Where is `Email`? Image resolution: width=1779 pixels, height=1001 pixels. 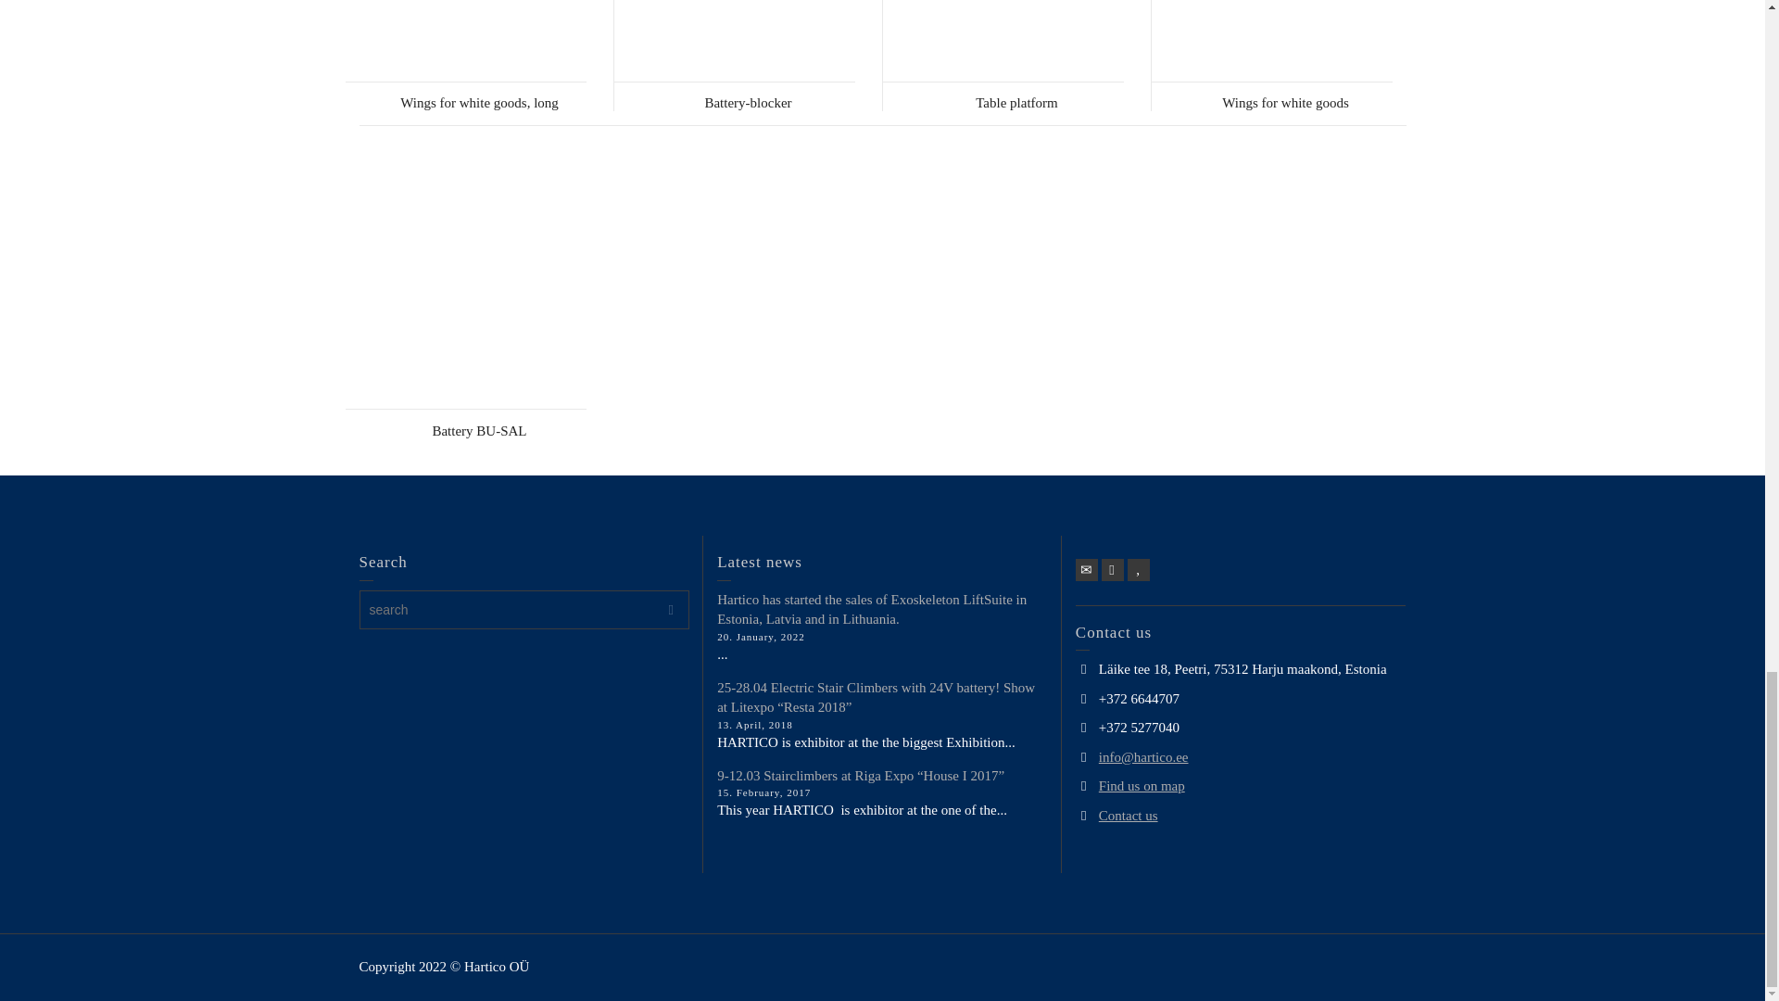 Email is located at coordinates (1086, 569).